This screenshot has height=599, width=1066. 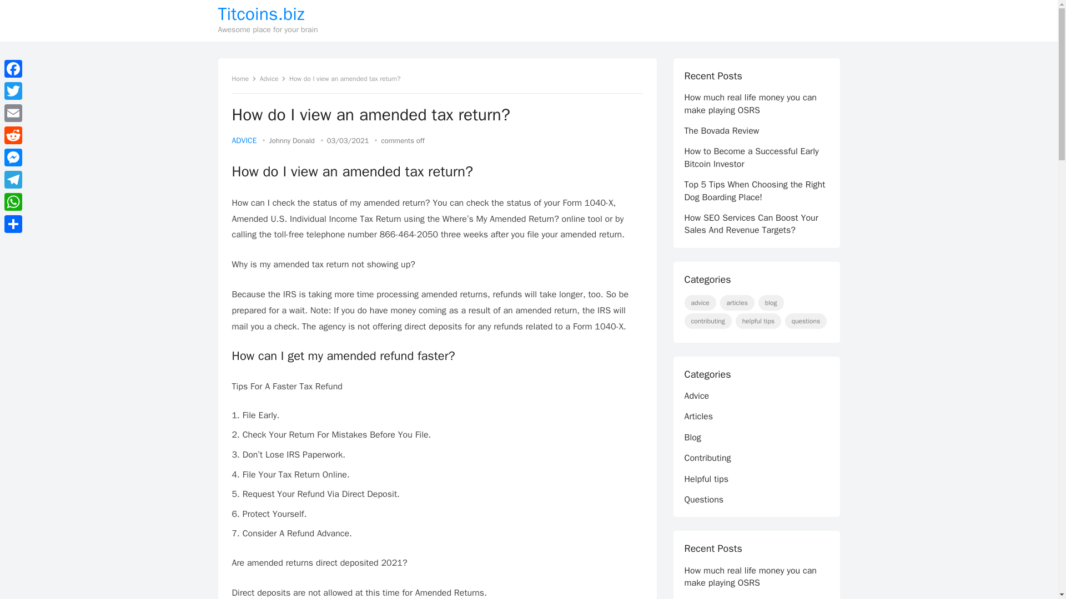 I want to click on Advice, so click(x=273, y=79).